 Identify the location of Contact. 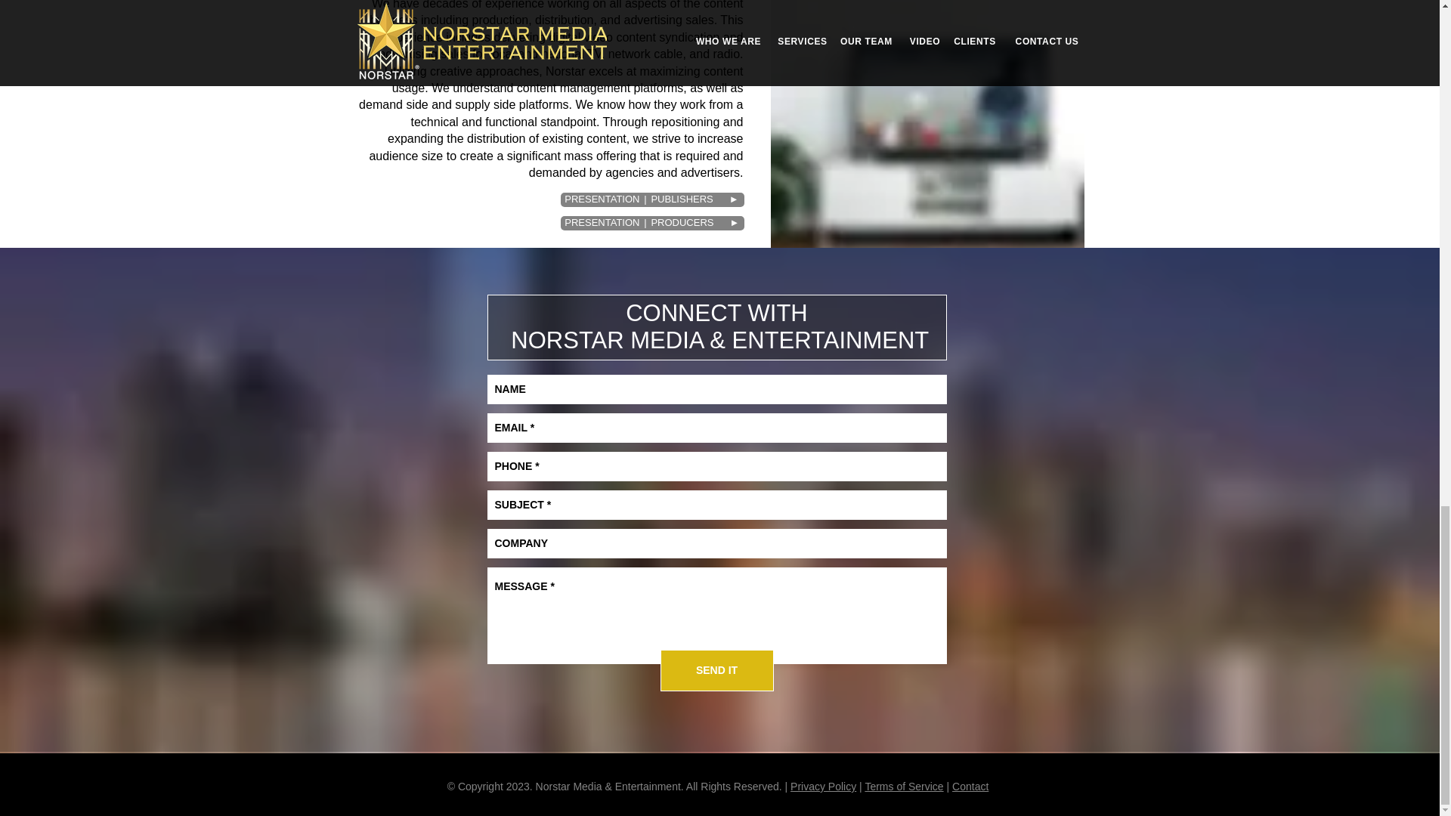
(970, 786).